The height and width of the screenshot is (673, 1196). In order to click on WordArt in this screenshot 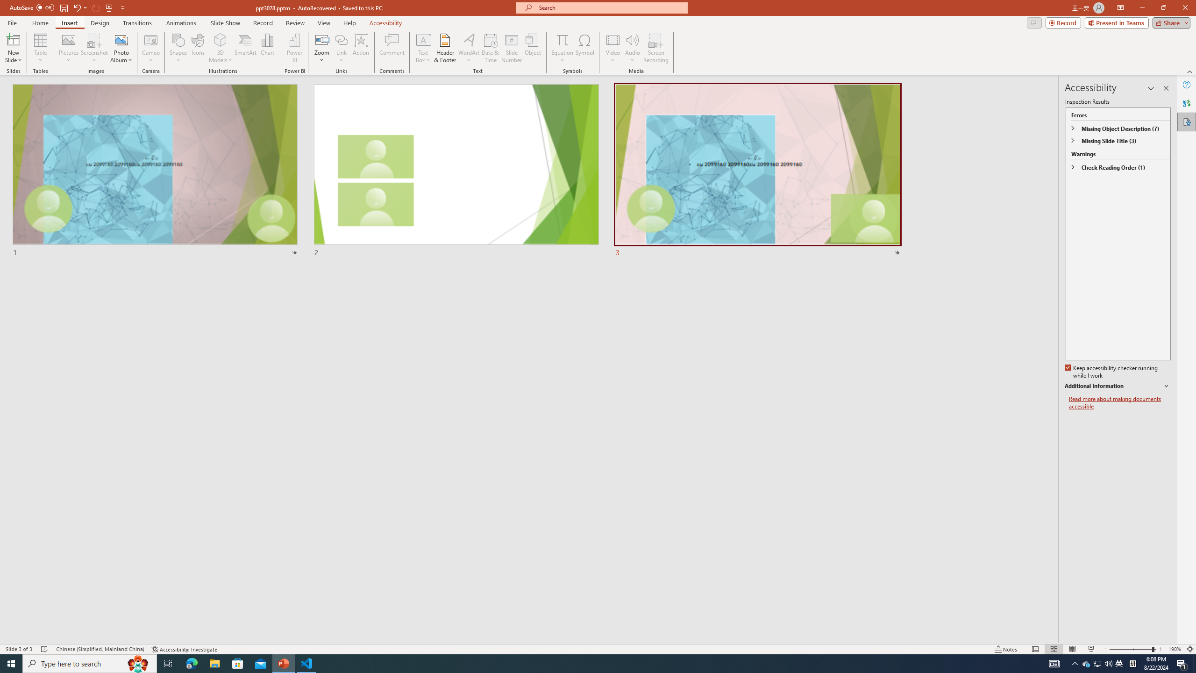, I will do `click(469, 48)`.